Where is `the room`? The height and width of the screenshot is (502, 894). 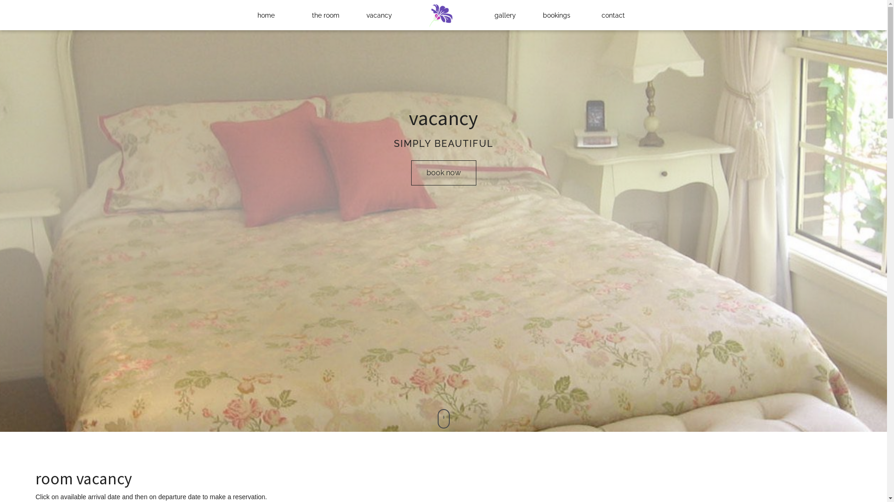 the room is located at coordinates (326, 15).